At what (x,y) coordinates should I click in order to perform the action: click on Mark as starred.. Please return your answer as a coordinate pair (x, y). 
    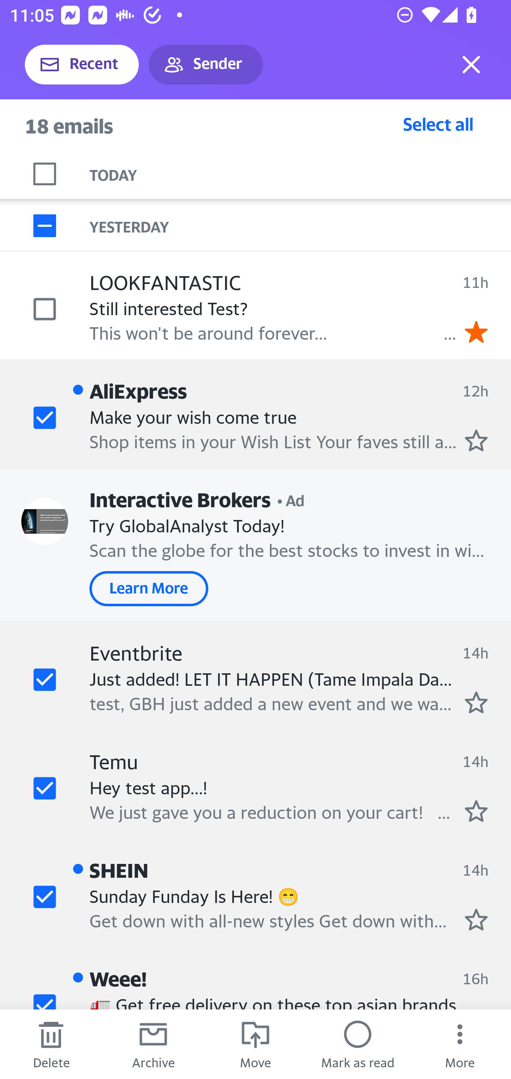
    Looking at the image, I should click on (476, 920).